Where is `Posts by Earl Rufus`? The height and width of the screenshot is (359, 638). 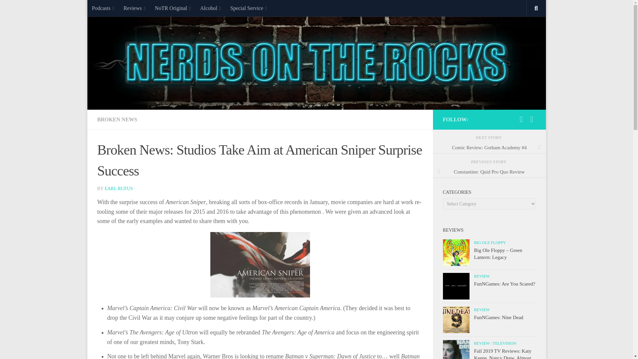 Posts by Earl Rufus is located at coordinates (118, 188).